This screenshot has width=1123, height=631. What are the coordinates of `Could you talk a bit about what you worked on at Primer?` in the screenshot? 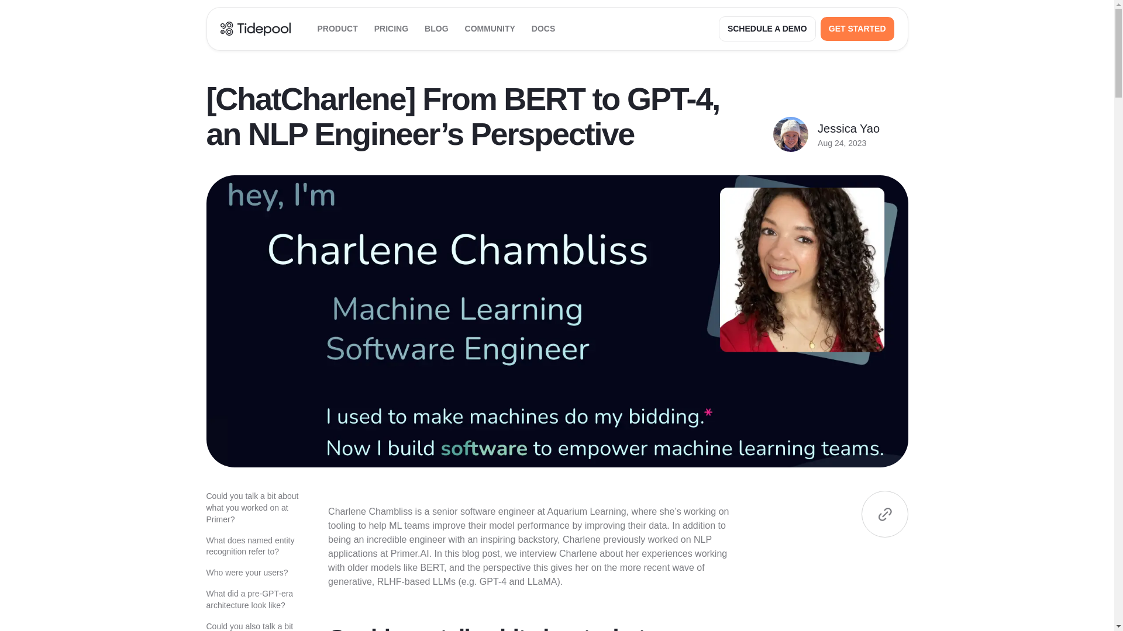 It's located at (253, 508).